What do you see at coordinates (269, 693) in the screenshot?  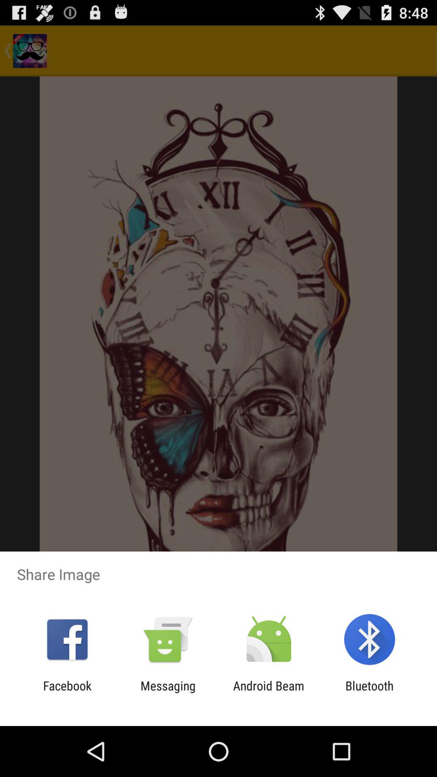 I see `turn off the app to the left of bluetooth icon` at bounding box center [269, 693].